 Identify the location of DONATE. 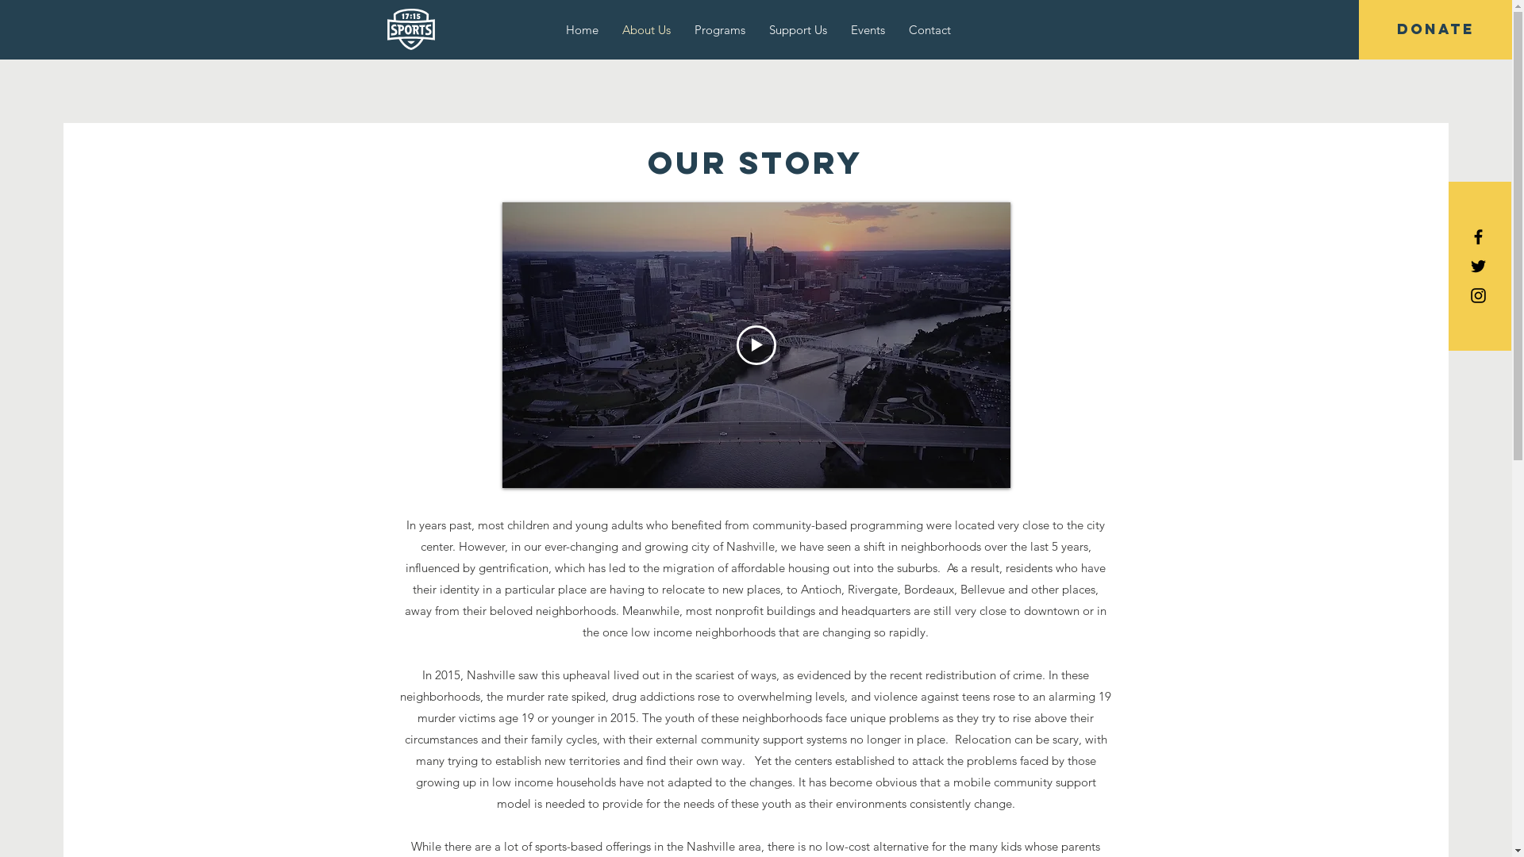
(1435, 30).